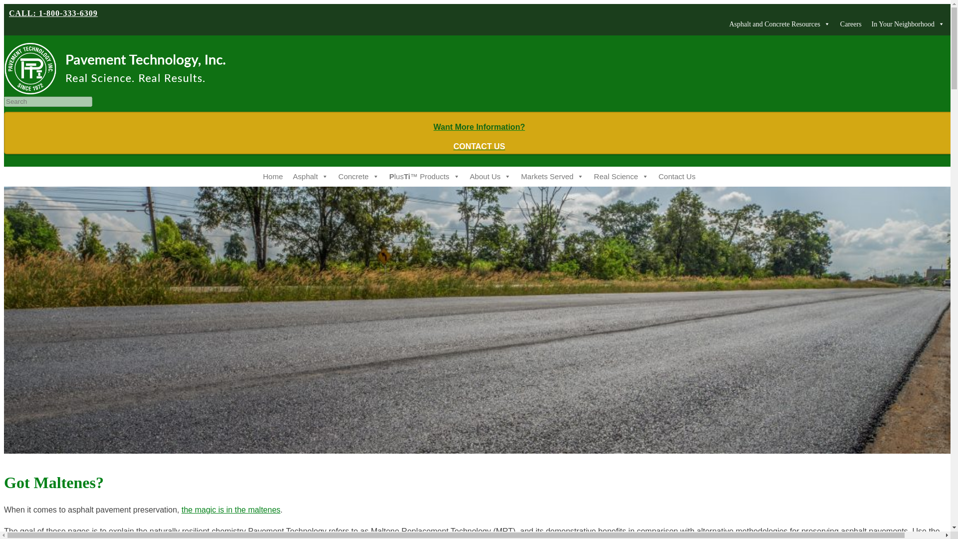 This screenshot has height=539, width=958. Describe the element at coordinates (310, 176) in the screenshot. I see `Asphalt` at that location.